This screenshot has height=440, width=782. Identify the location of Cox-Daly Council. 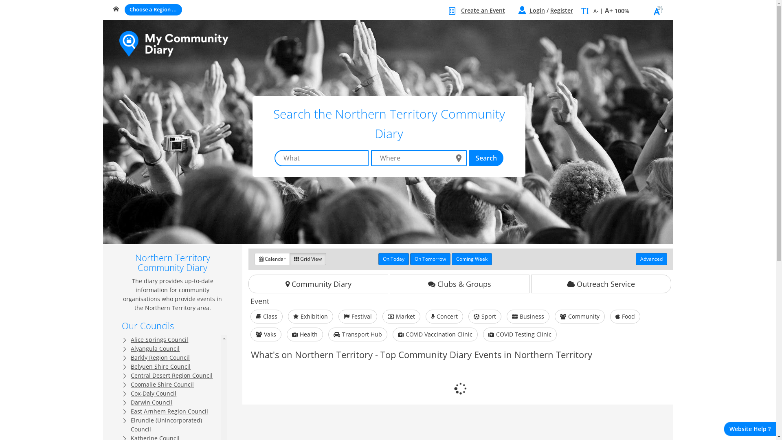
(154, 394).